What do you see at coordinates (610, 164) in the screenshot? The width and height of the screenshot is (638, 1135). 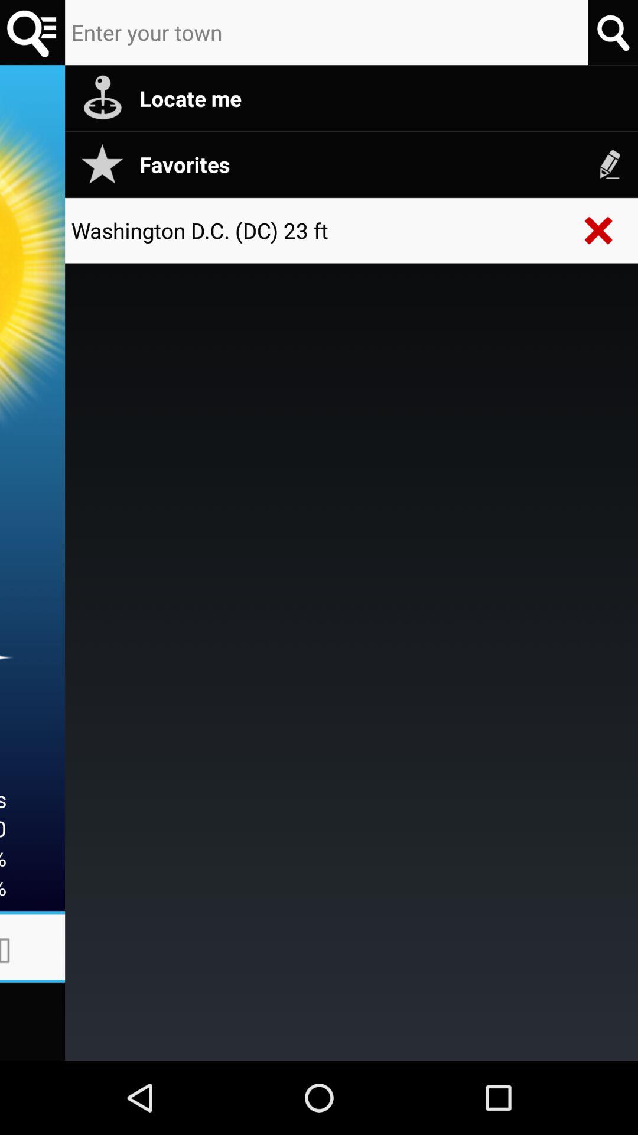 I see `press item below locate me item` at bounding box center [610, 164].